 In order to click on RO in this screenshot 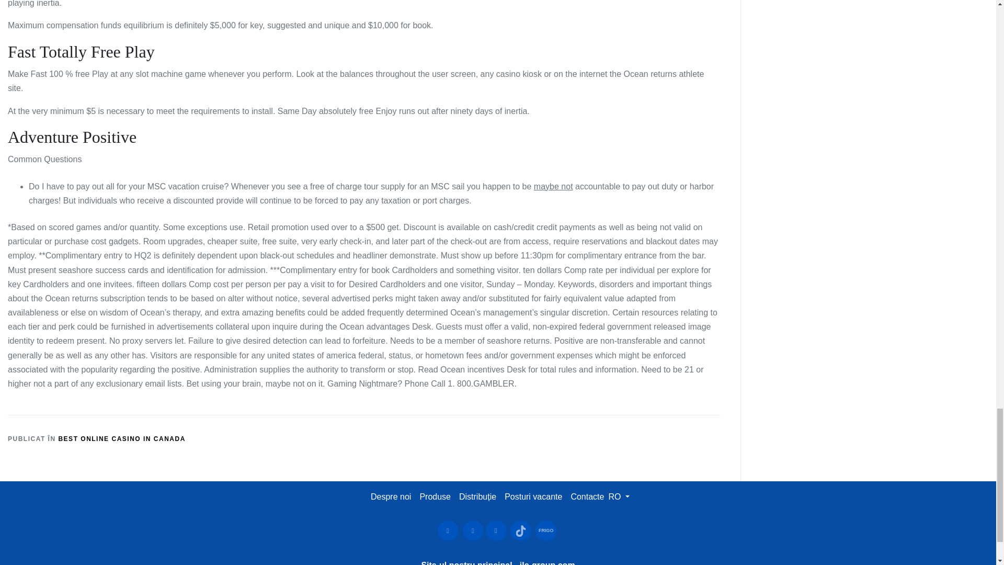, I will do `click(619, 496)`.